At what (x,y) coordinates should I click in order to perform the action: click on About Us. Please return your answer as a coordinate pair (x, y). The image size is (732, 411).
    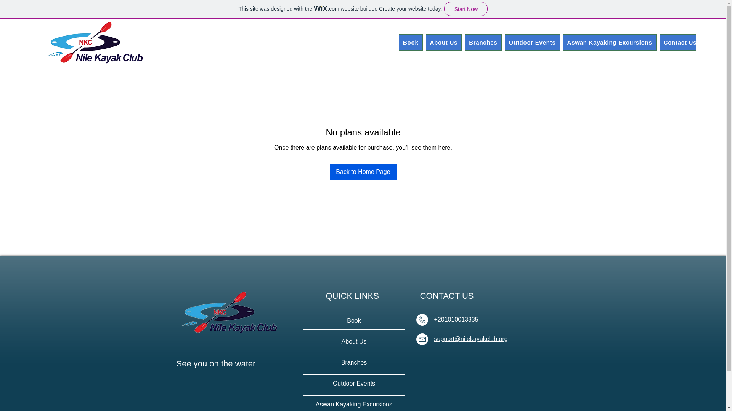
    Looking at the image, I should click on (443, 42).